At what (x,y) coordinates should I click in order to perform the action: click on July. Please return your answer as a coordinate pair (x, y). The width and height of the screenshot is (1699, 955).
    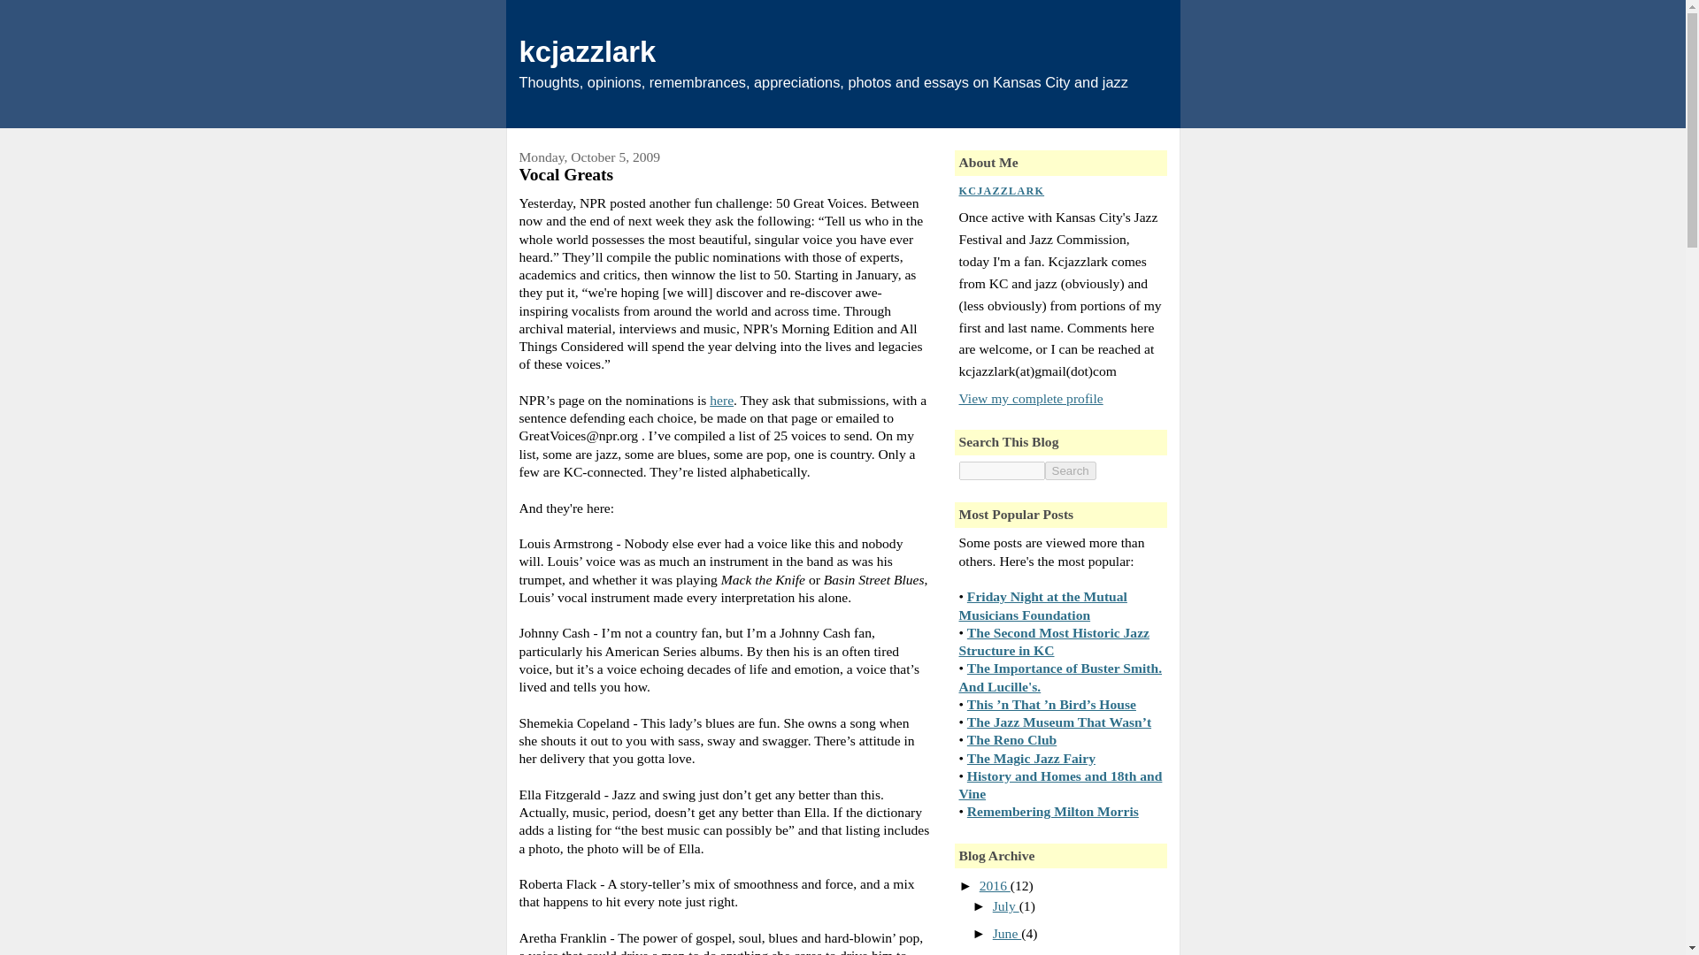
    Looking at the image, I should click on (1005, 905).